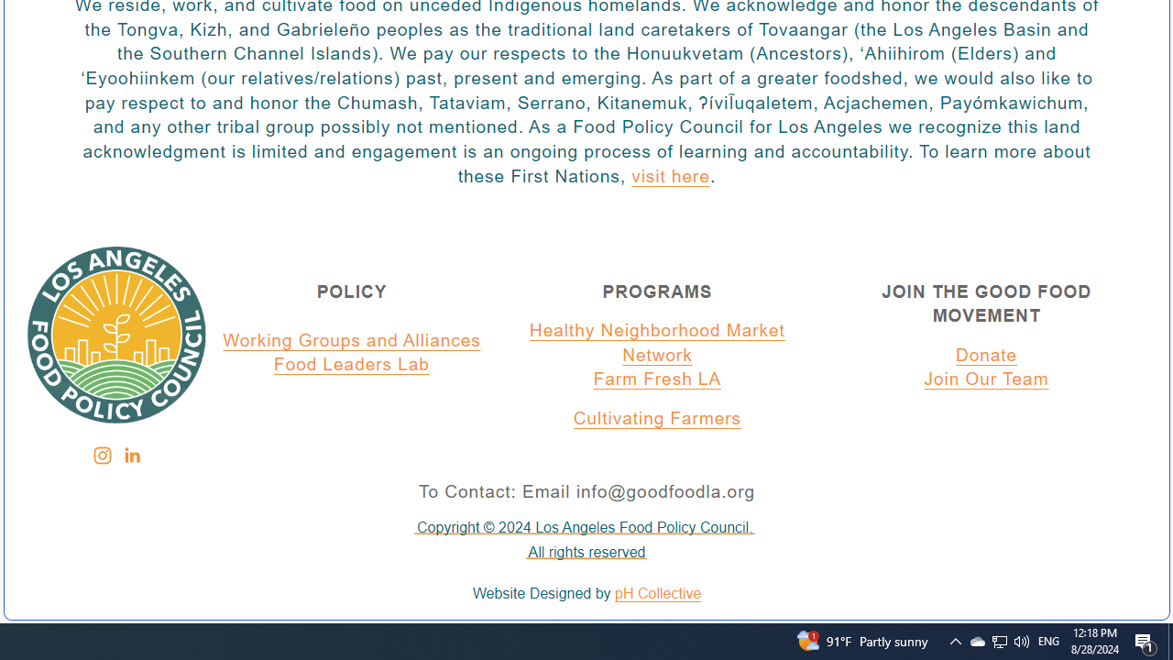  What do you see at coordinates (657, 343) in the screenshot?
I see `Healthy Neighborhood Market Network` at bounding box center [657, 343].